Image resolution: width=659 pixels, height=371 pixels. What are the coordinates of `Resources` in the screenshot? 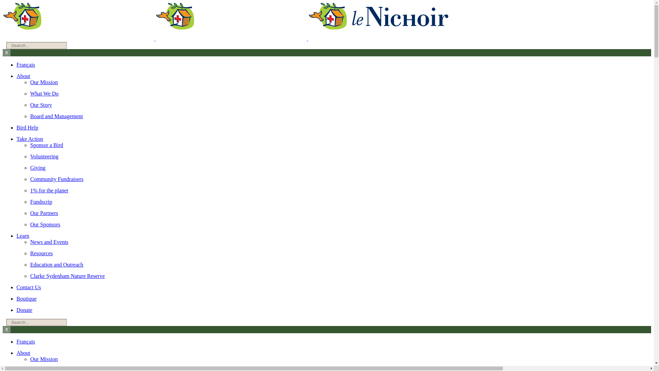 It's located at (41, 254).